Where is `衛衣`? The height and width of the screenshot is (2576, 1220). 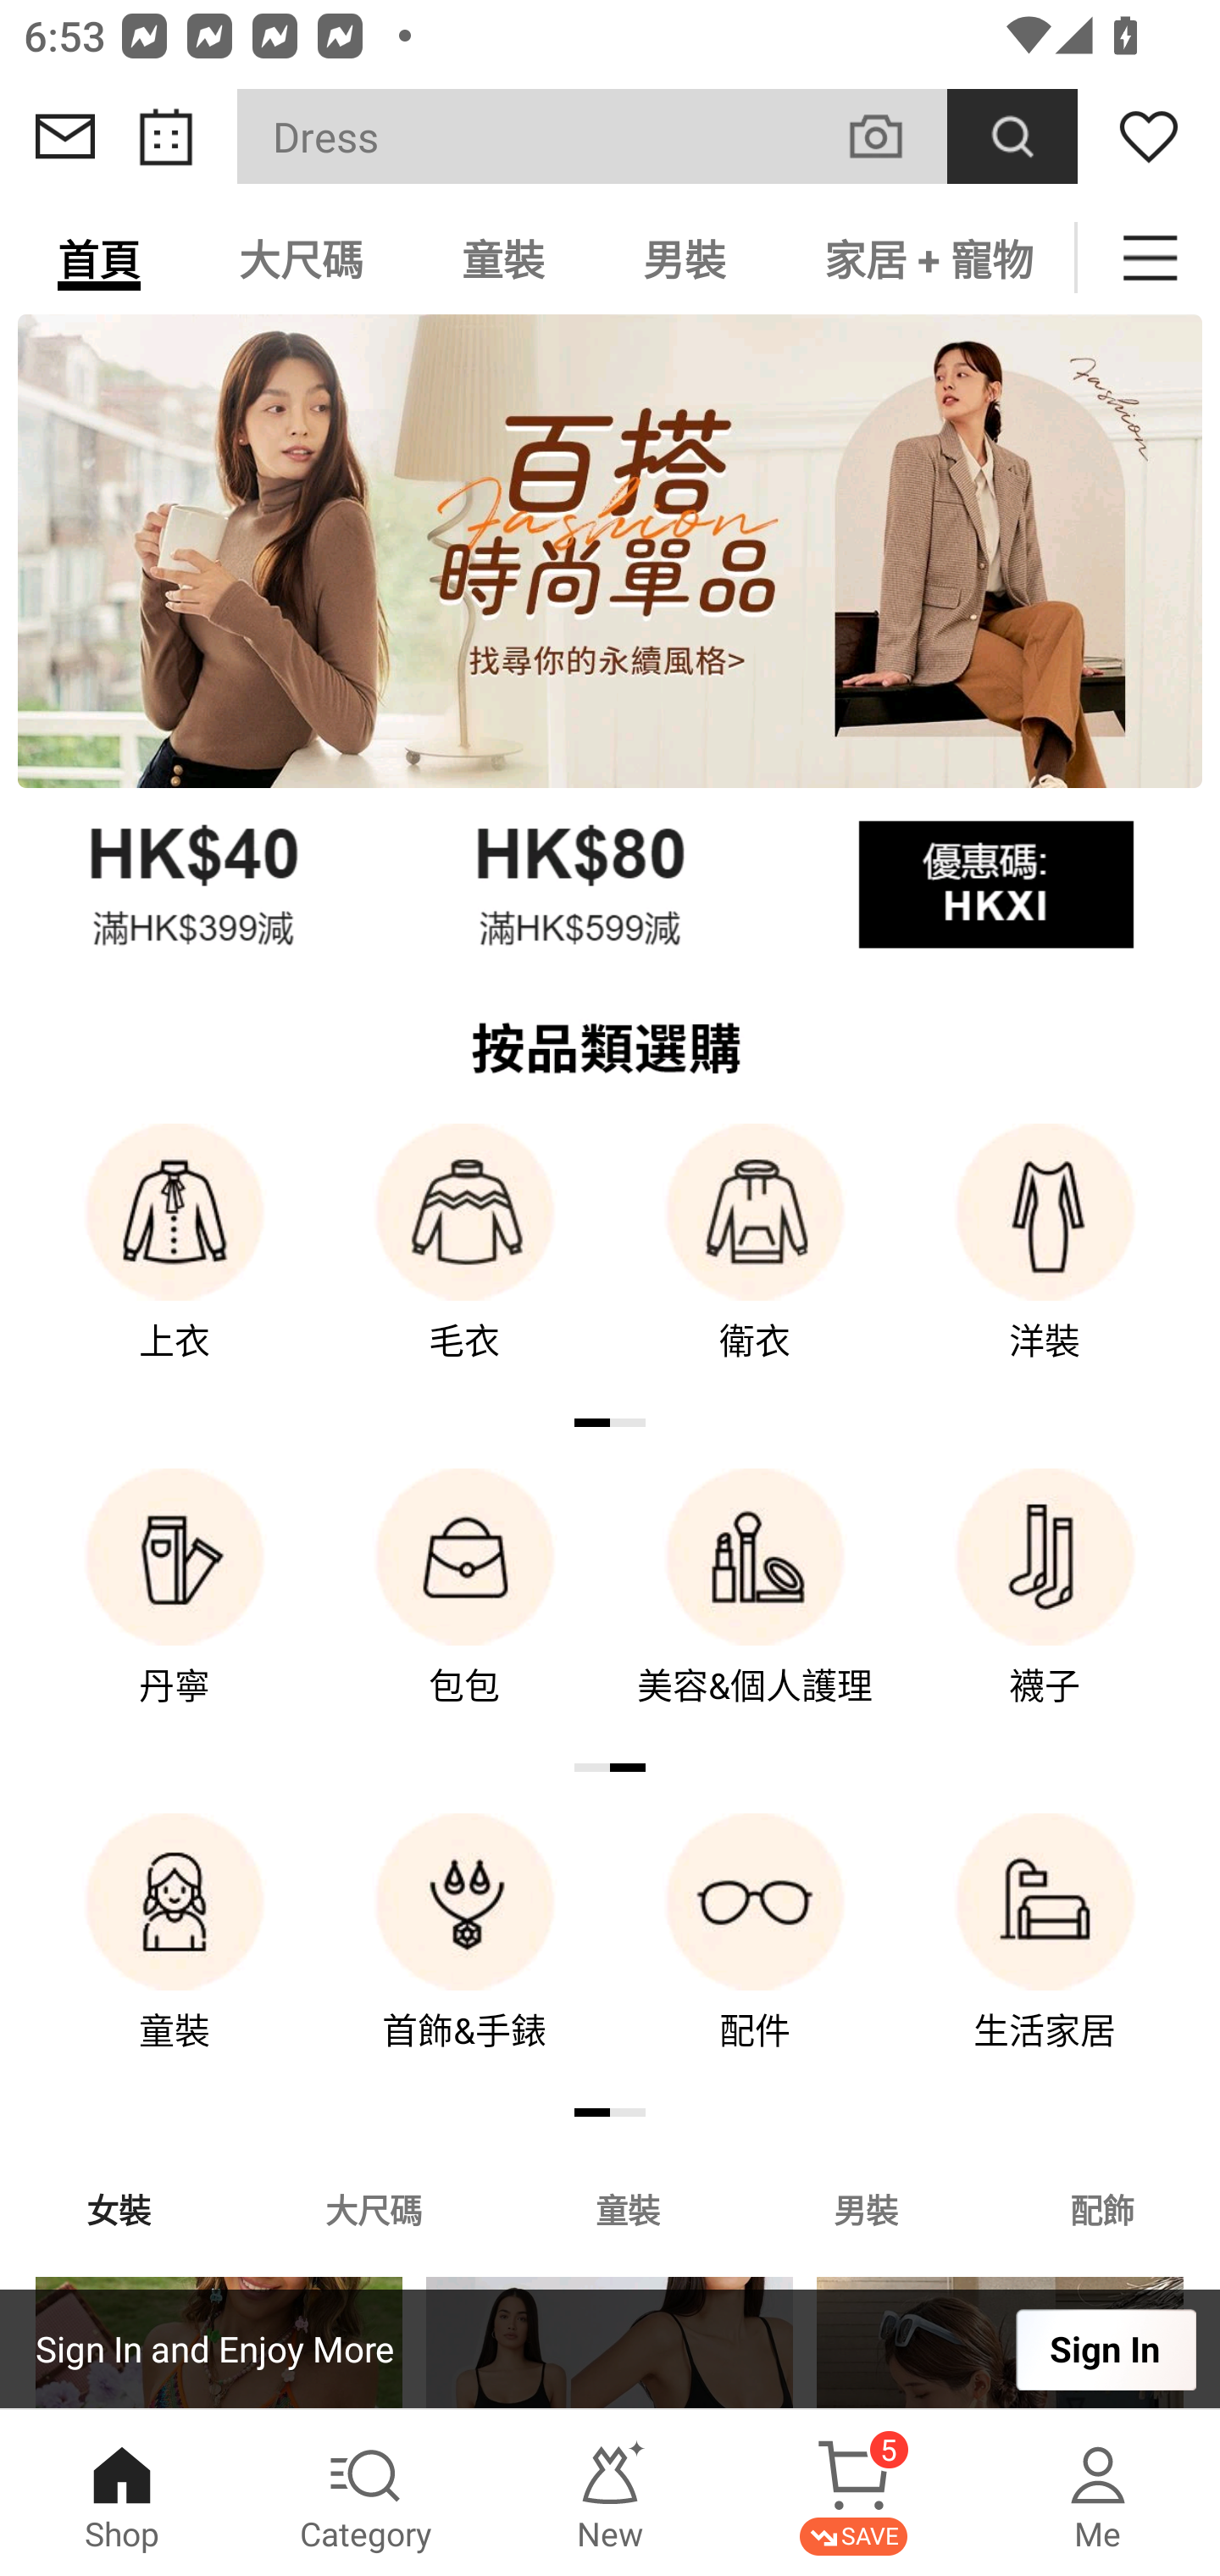
衛衣 is located at coordinates (755, 1264).